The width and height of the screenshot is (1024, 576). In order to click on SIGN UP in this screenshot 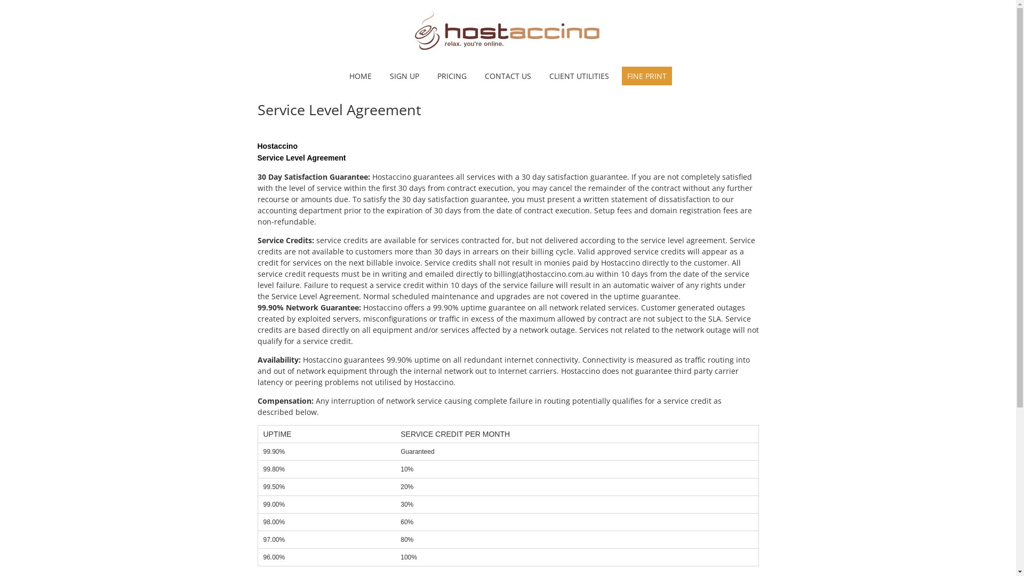, I will do `click(404, 76)`.